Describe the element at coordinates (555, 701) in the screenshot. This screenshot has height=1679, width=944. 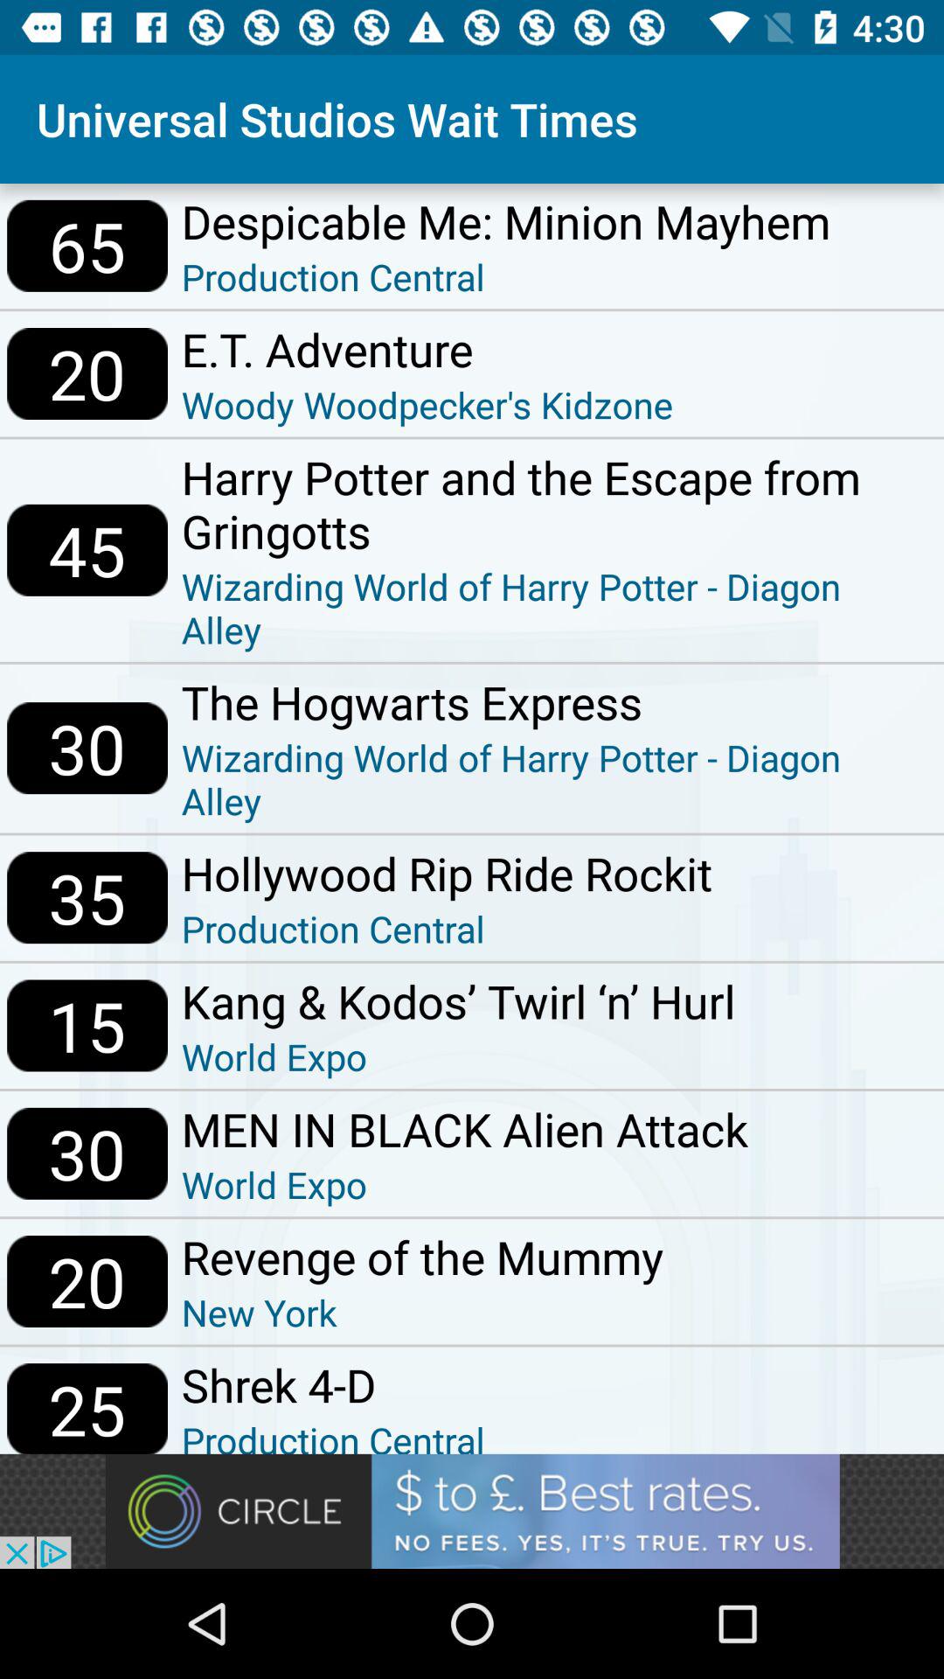
I see `tap icon next to 30 icon` at that location.